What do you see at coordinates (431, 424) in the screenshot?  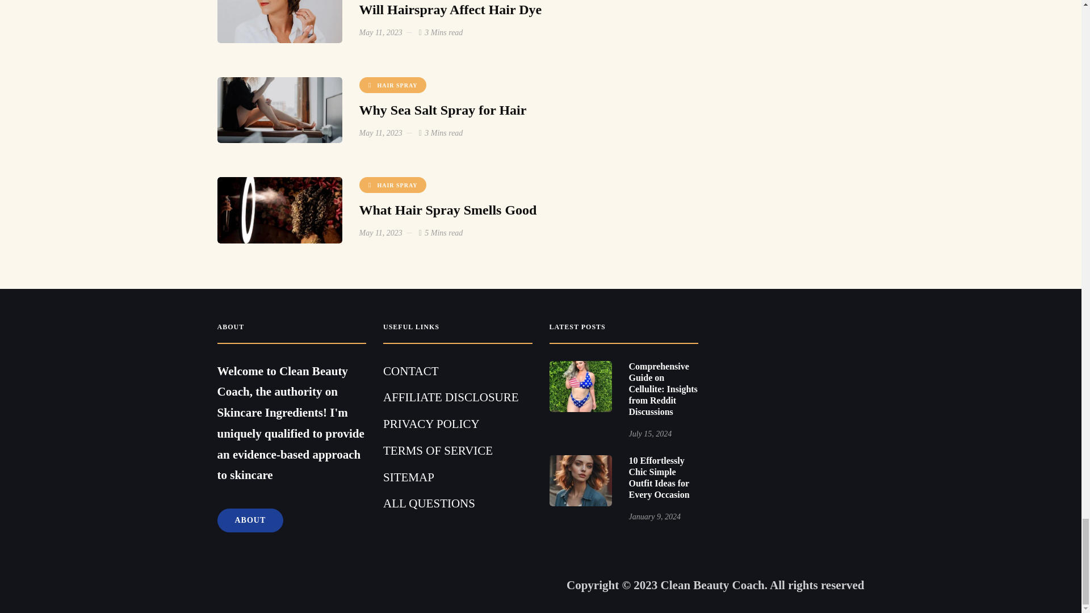 I see `PRIVACY POLICY` at bounding box center [431, 424].